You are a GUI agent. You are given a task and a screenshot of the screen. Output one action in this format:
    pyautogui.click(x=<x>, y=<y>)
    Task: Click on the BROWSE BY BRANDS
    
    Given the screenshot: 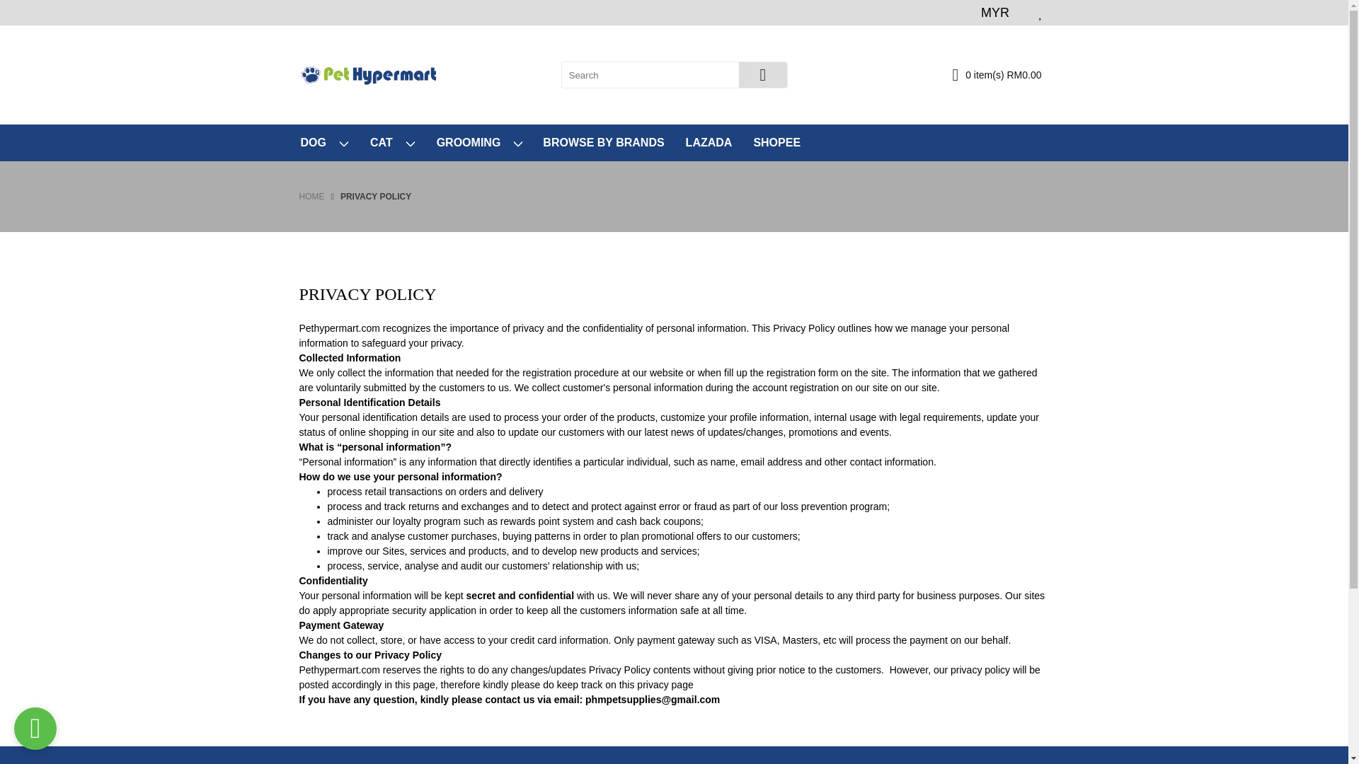 What is the action you would take?
    pyautogui.click(x=603, y=143)
    